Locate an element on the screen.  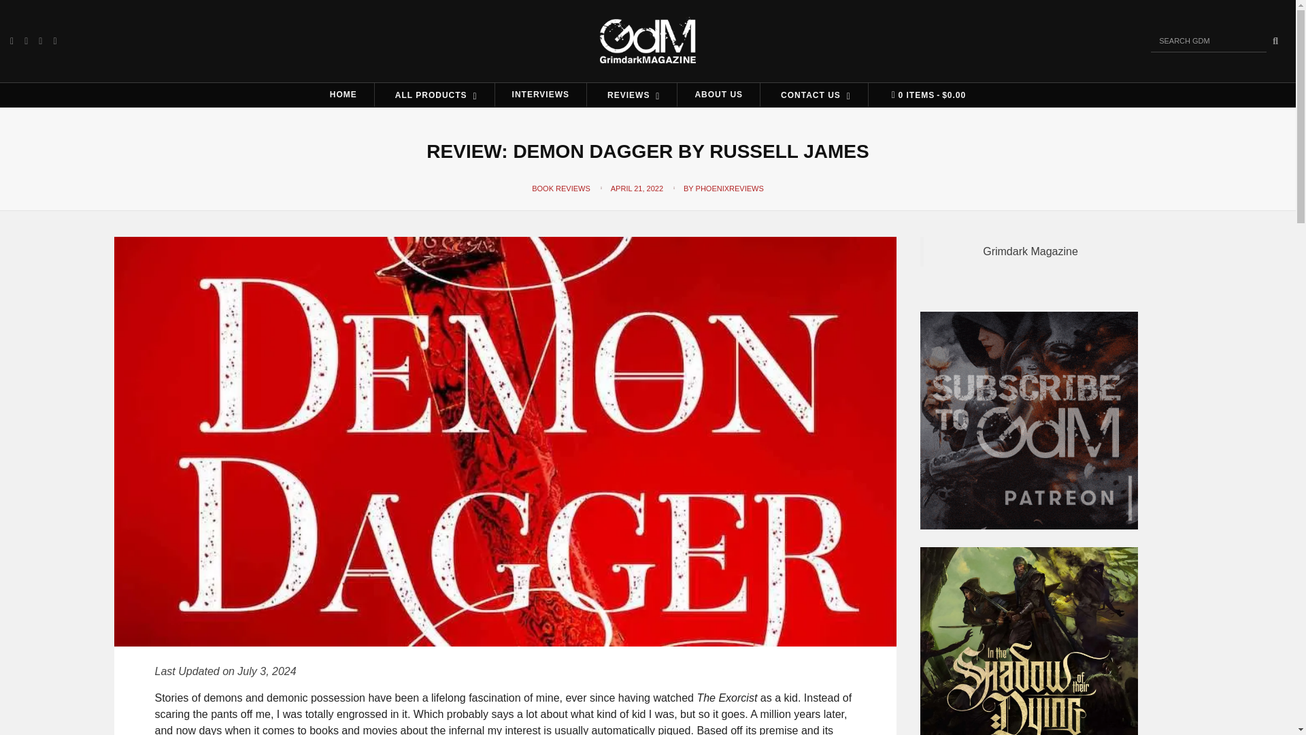
BOOK REVIEWS is located at coordinates (560, 188).